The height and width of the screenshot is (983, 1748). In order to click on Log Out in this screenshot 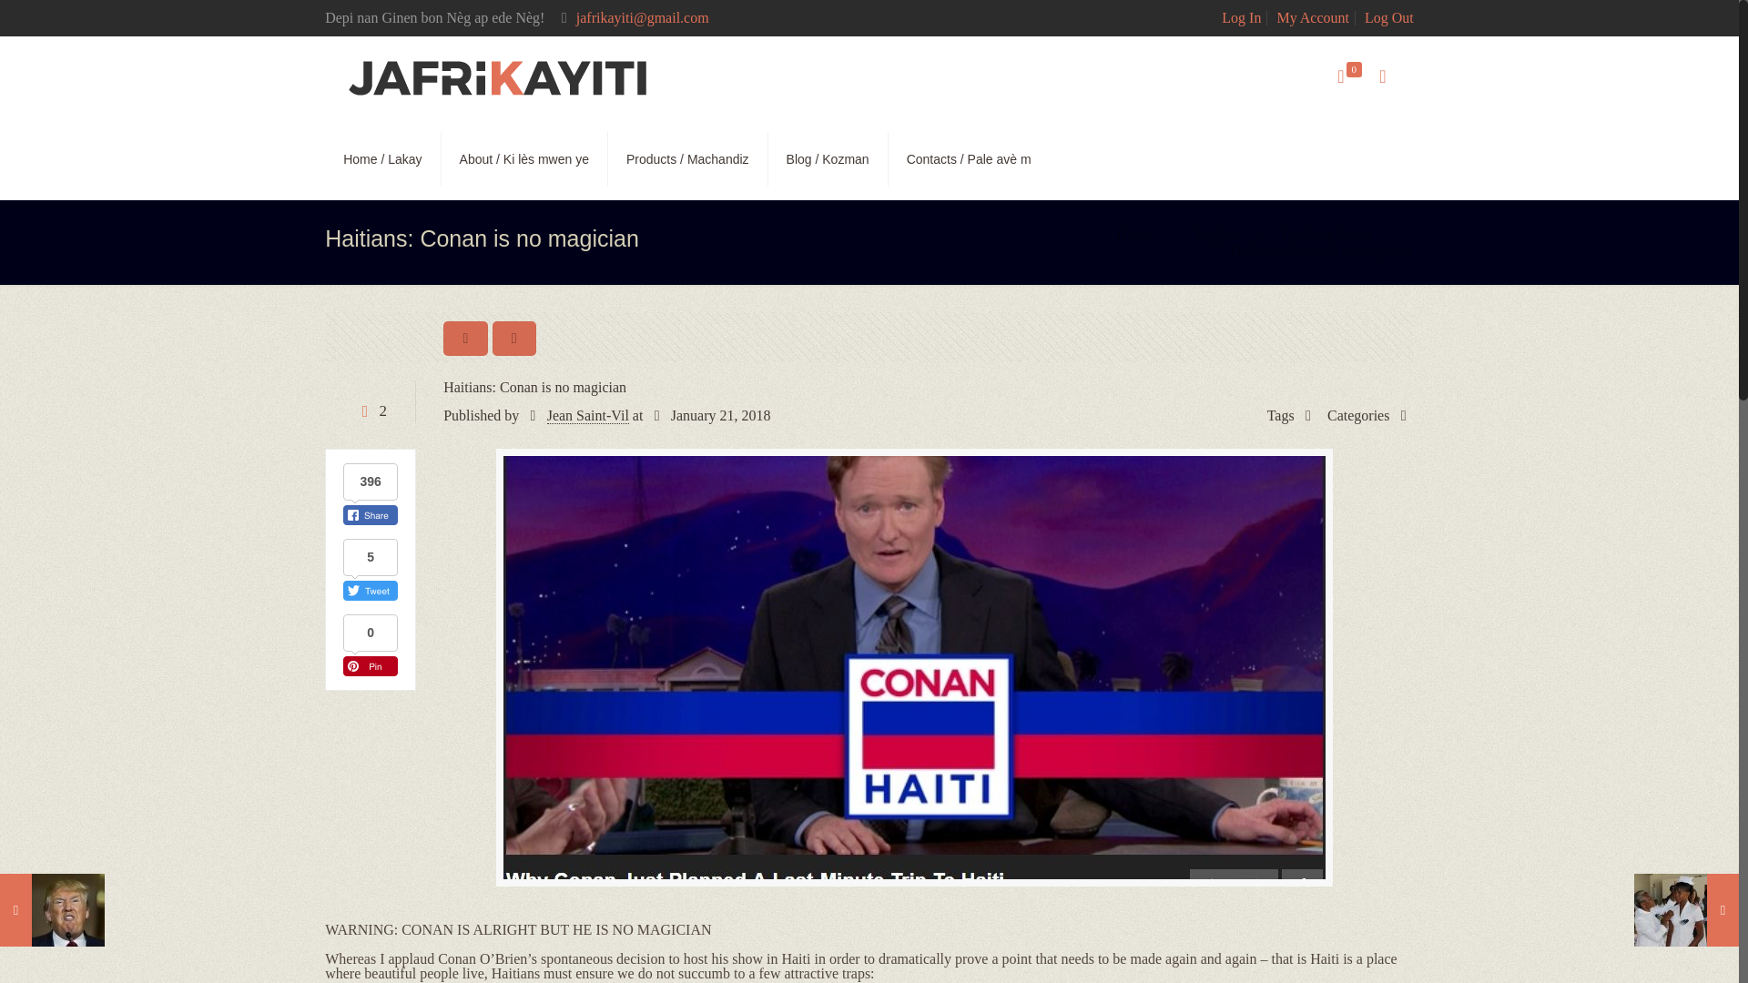, I will do `click(1389, 17)`.